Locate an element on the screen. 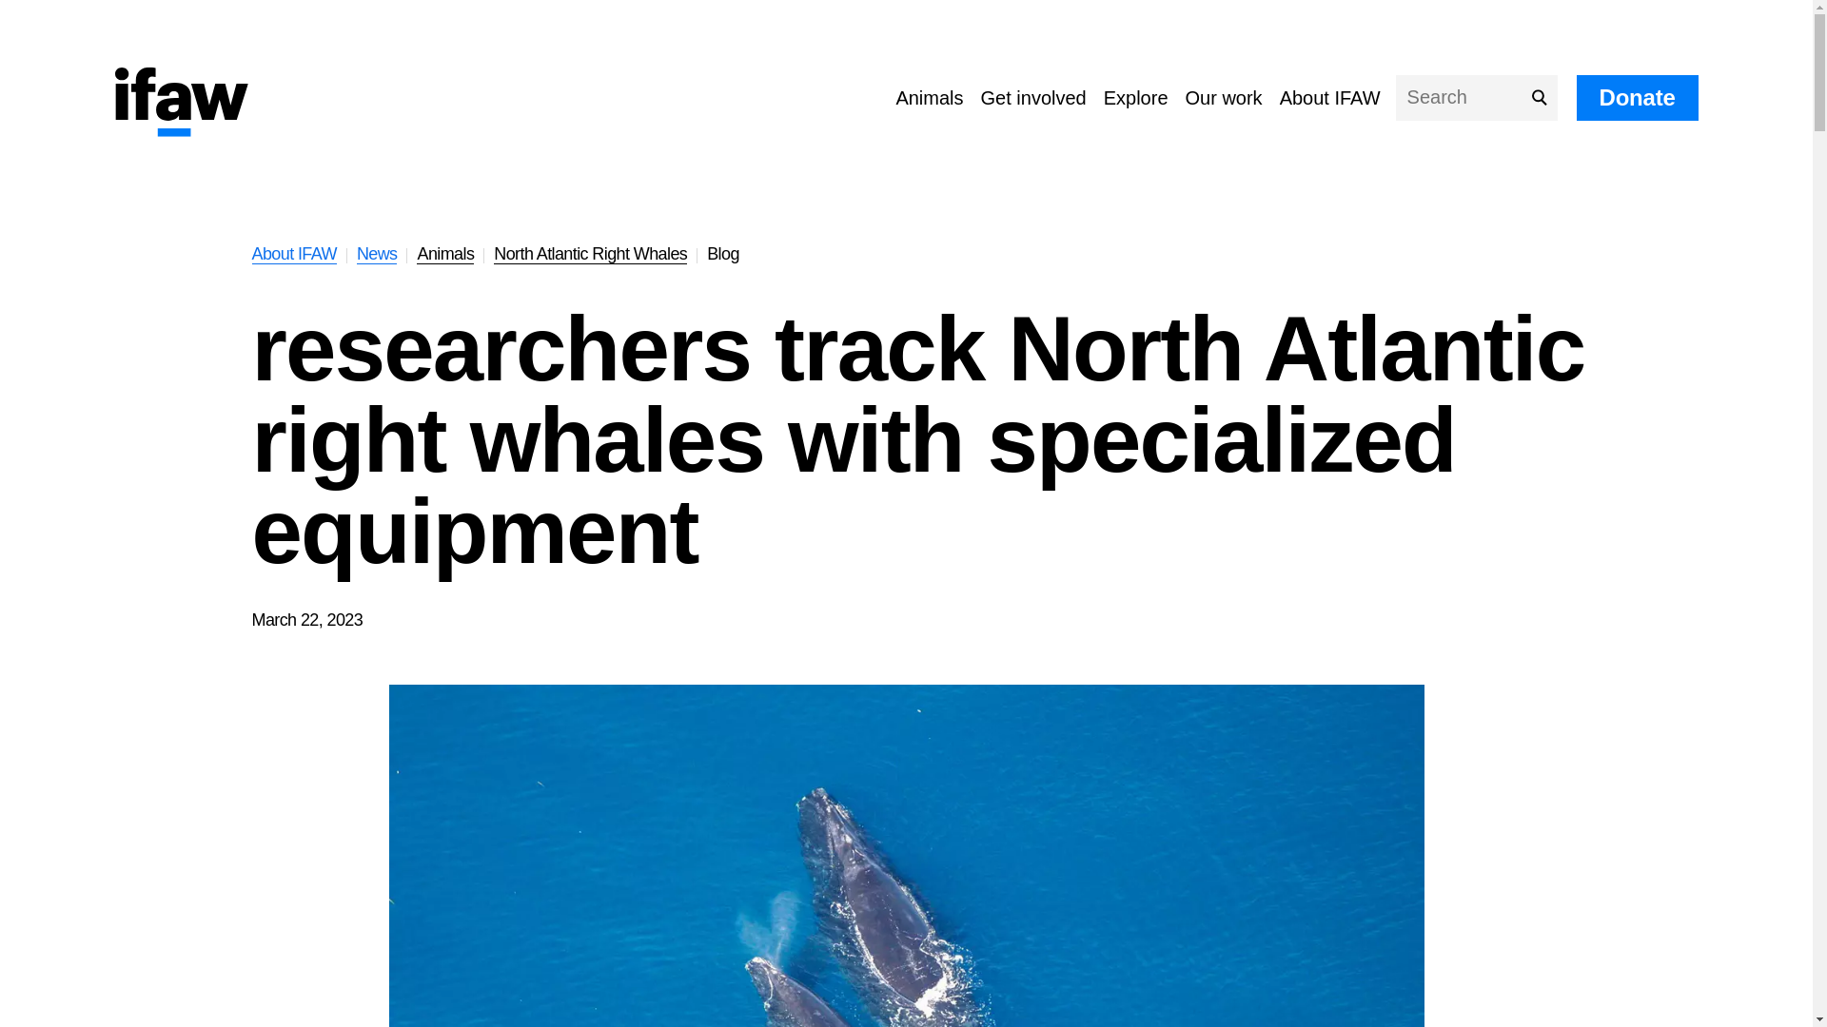 Image resolution: width=1827 pixels, height=1027 pixels. Our work is located at coordinates (1224, 97).